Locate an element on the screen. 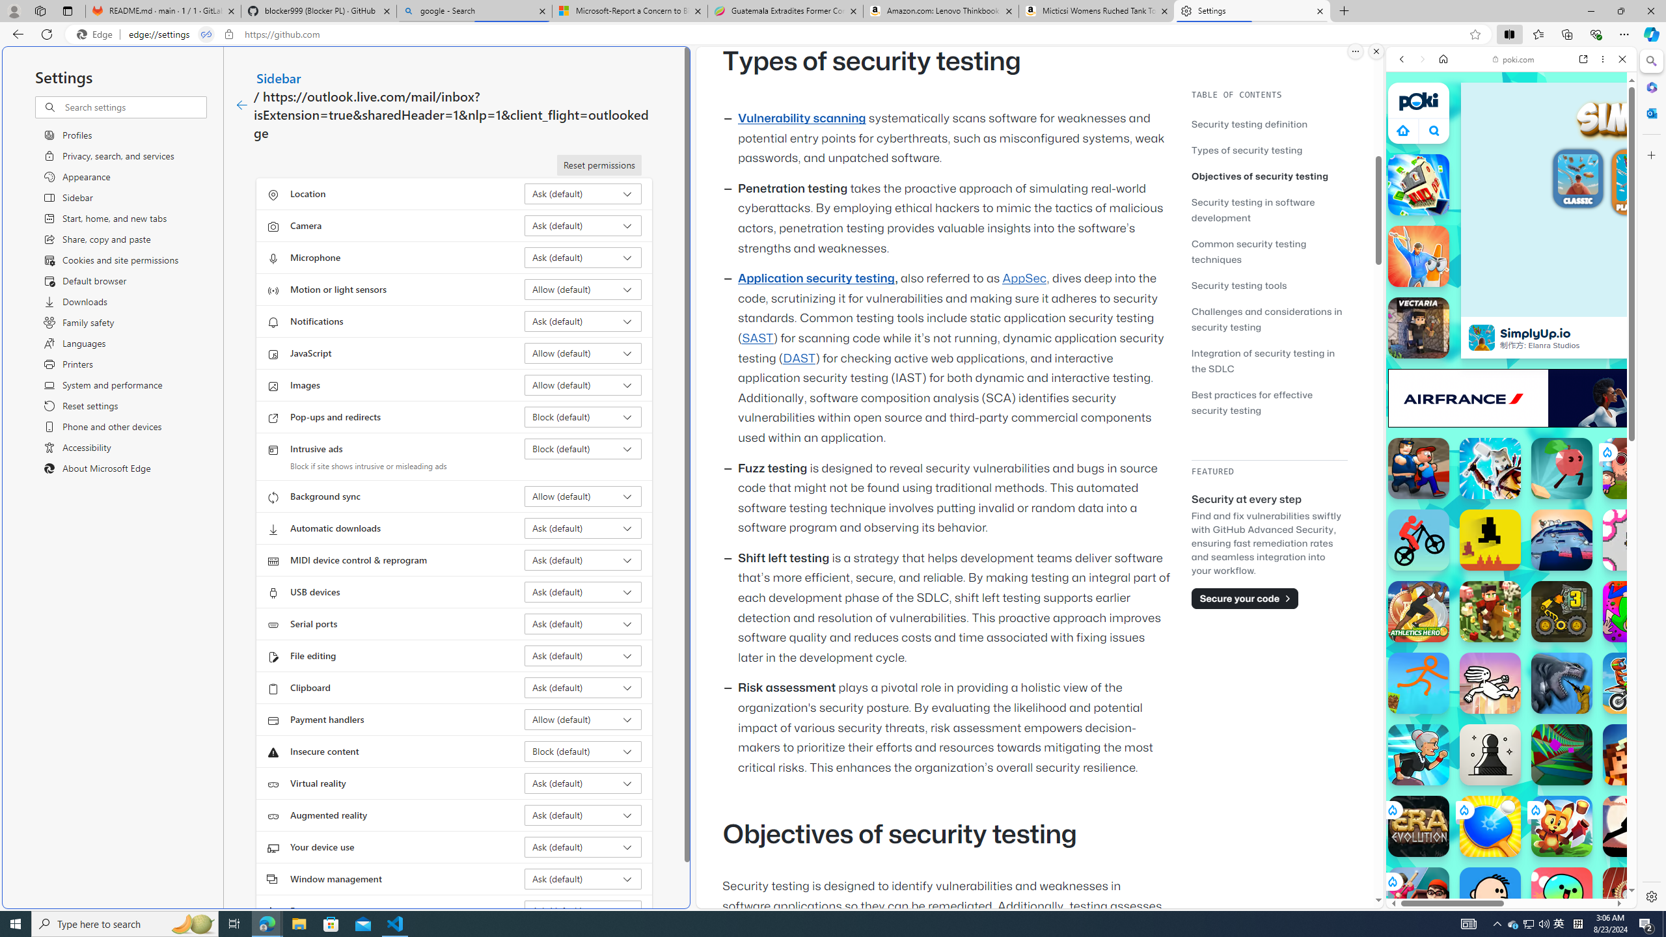 The width and height of the screenshot is (1666, 937). SimplyUp.io is located at coordinates (1481, 337).